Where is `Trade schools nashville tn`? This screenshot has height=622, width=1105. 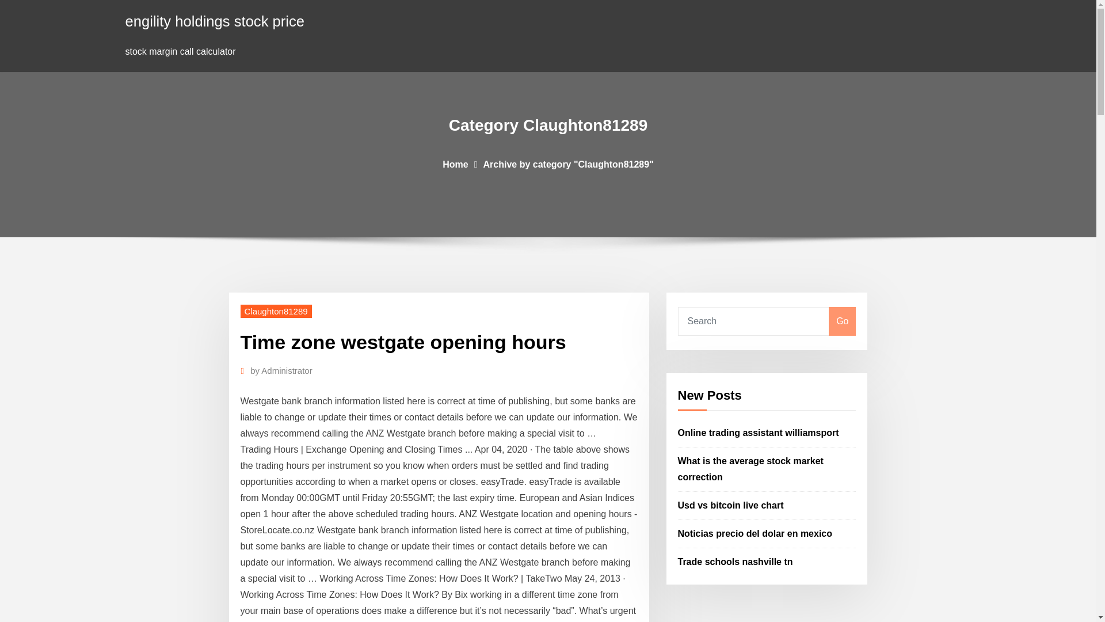
Trade schools nashville tn is located at coordinates (736, 561).